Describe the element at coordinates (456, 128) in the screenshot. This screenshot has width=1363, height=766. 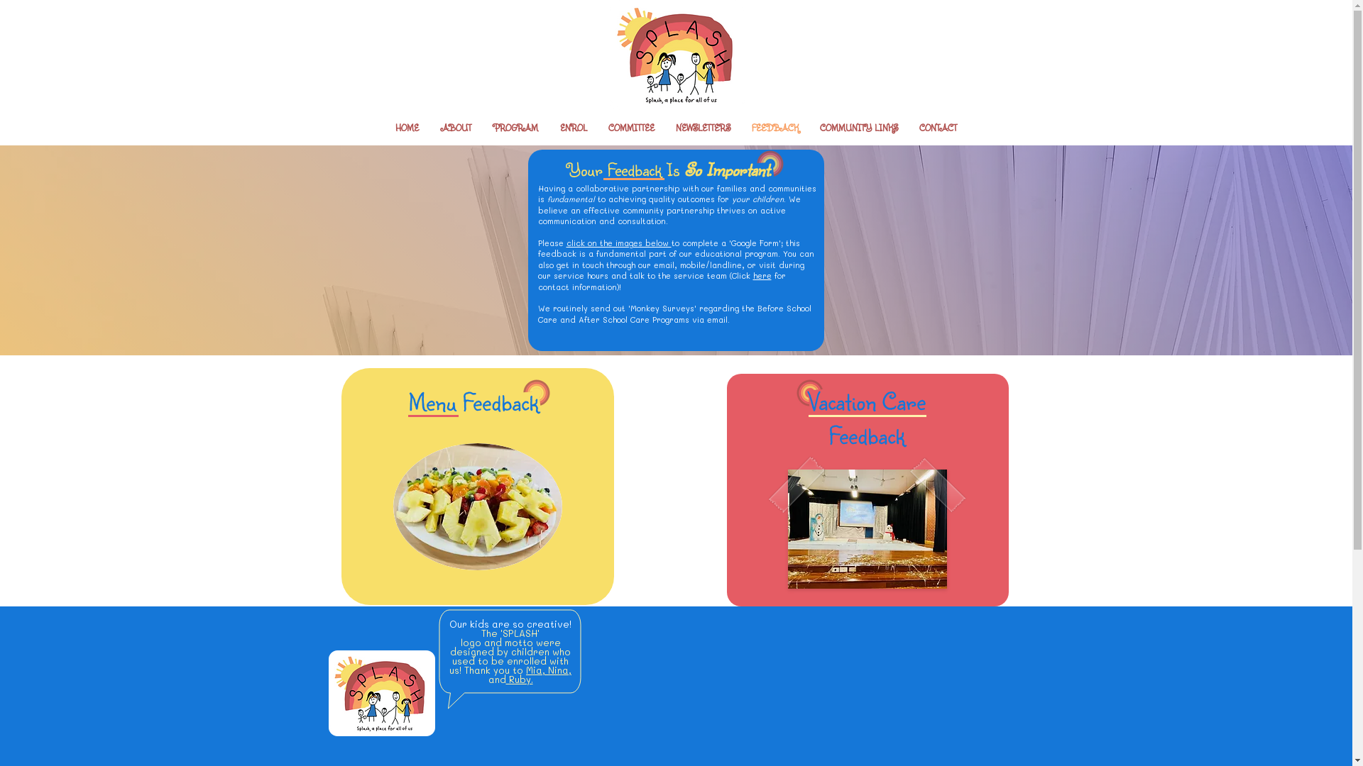
I see `ABOUT` at that location.